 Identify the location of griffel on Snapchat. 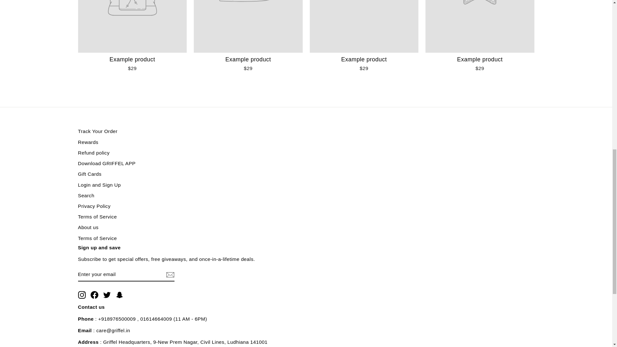
(120, 295).